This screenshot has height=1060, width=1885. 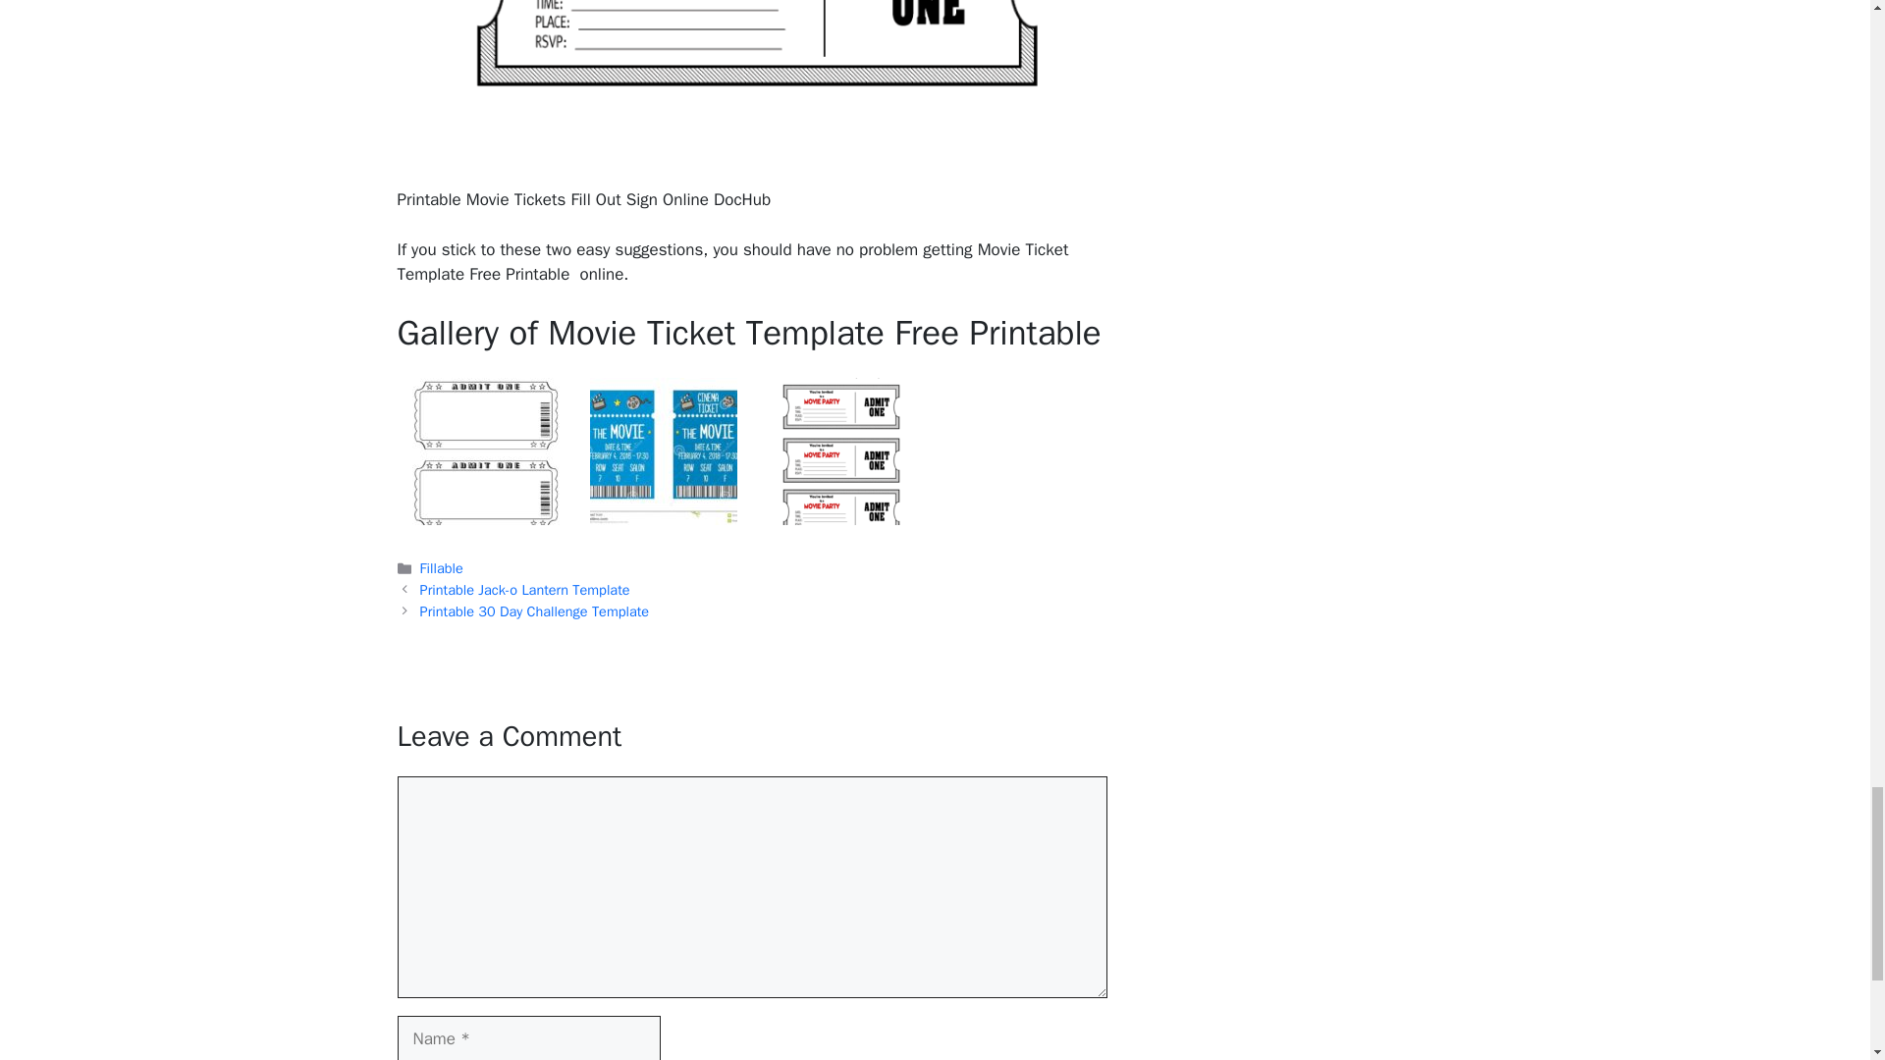 What do you see at coordinates (535, 610) in the screenshot?
I see `Printable 30 Day Challenge Template` at bounding box center [535, 610].